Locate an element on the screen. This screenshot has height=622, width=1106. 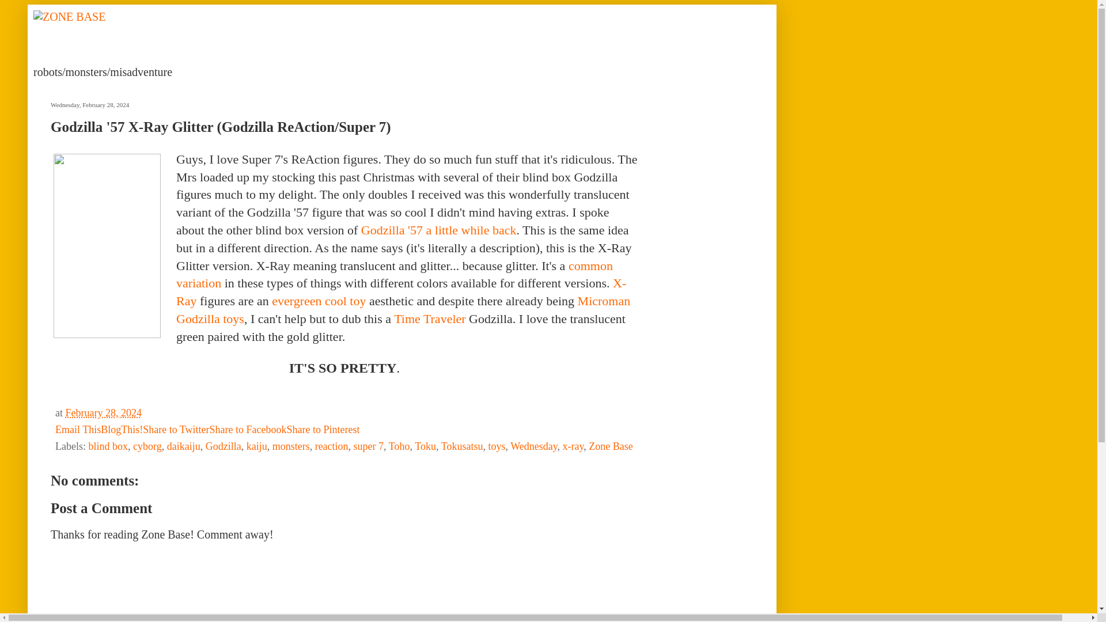
Microman Godzilla toys is located at coordinates (403, 309).